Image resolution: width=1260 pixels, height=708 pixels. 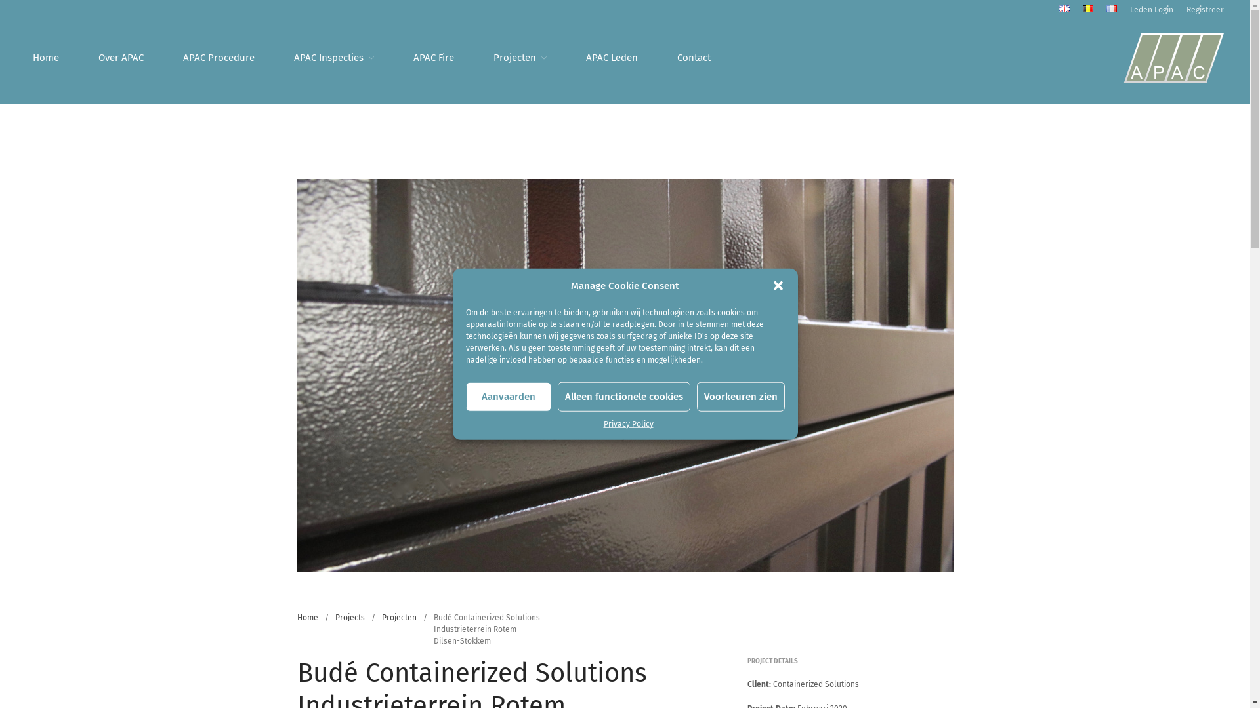 What do you see at coordinates (1205, 10) in the screenshot?
I see `Registreer` at bounding box center [1205, 10].